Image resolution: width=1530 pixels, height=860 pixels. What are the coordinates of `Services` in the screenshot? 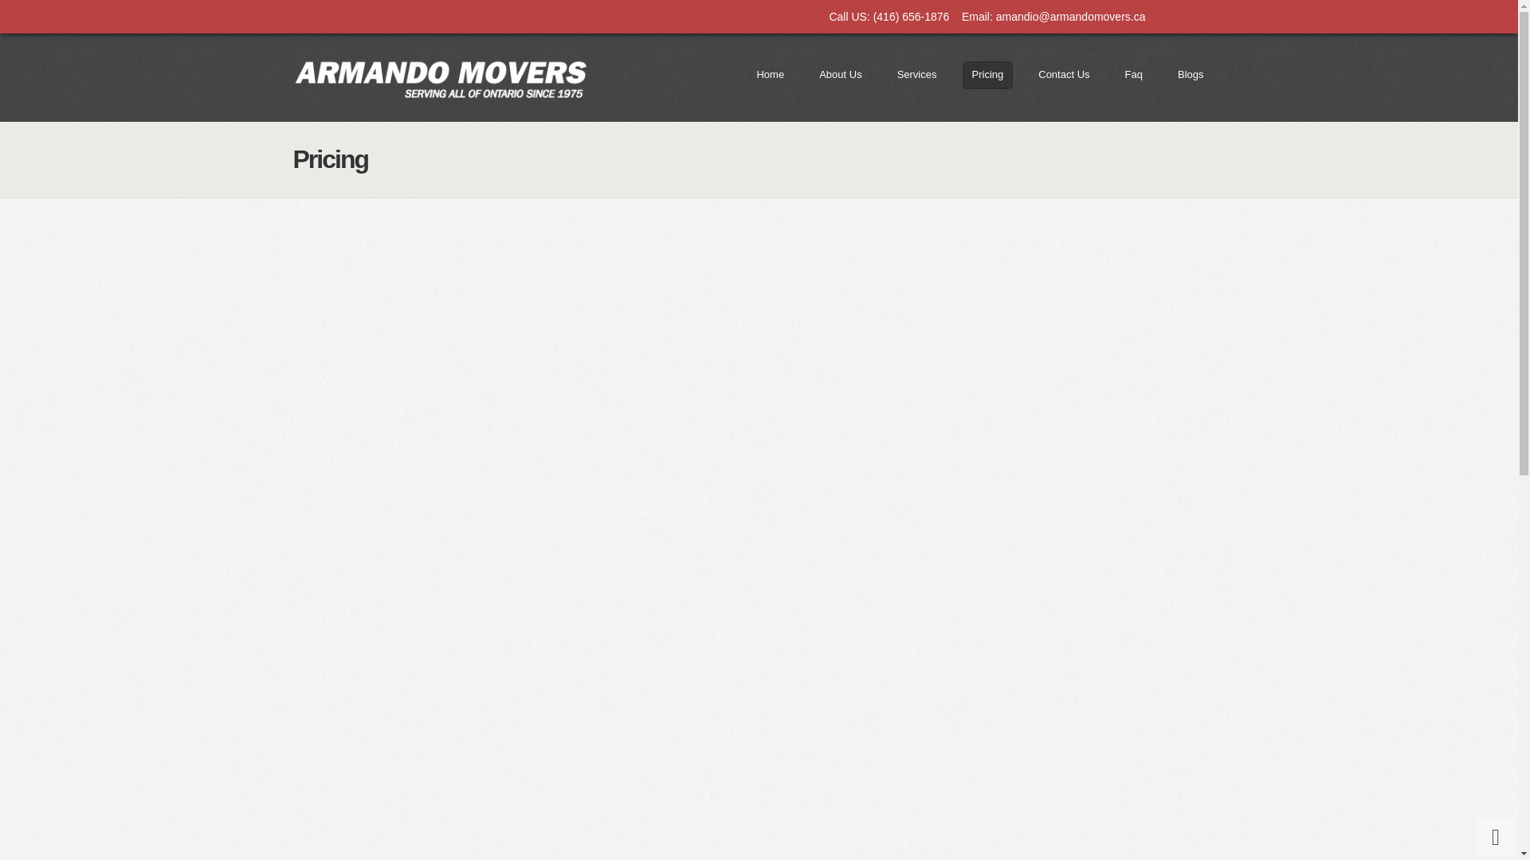 It's located at (917, 75).